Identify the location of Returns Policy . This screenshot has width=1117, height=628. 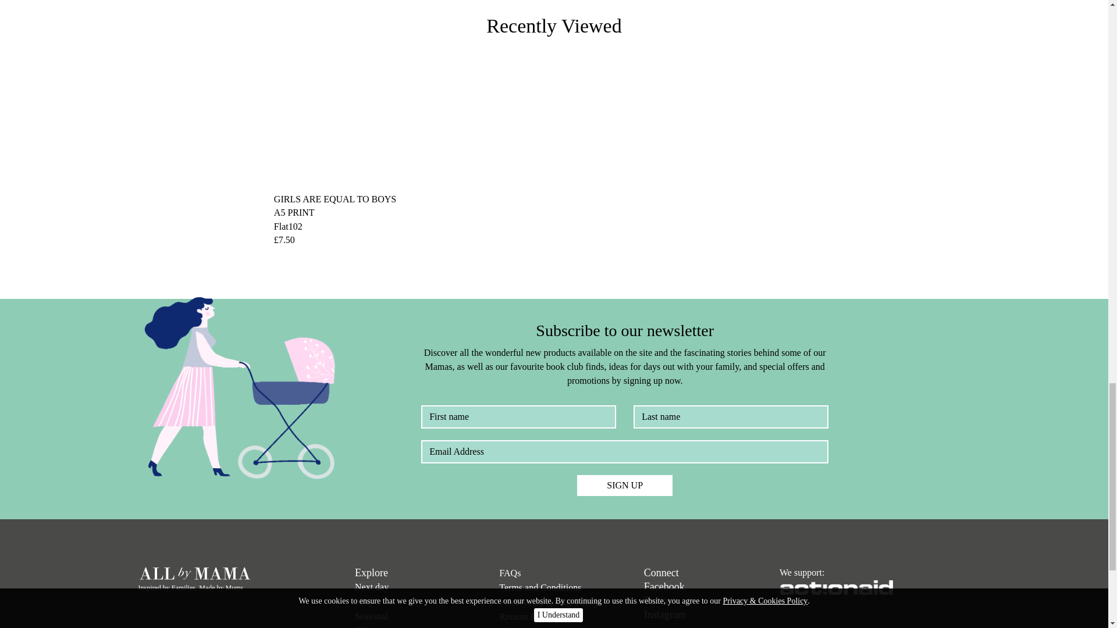
(527, 616).